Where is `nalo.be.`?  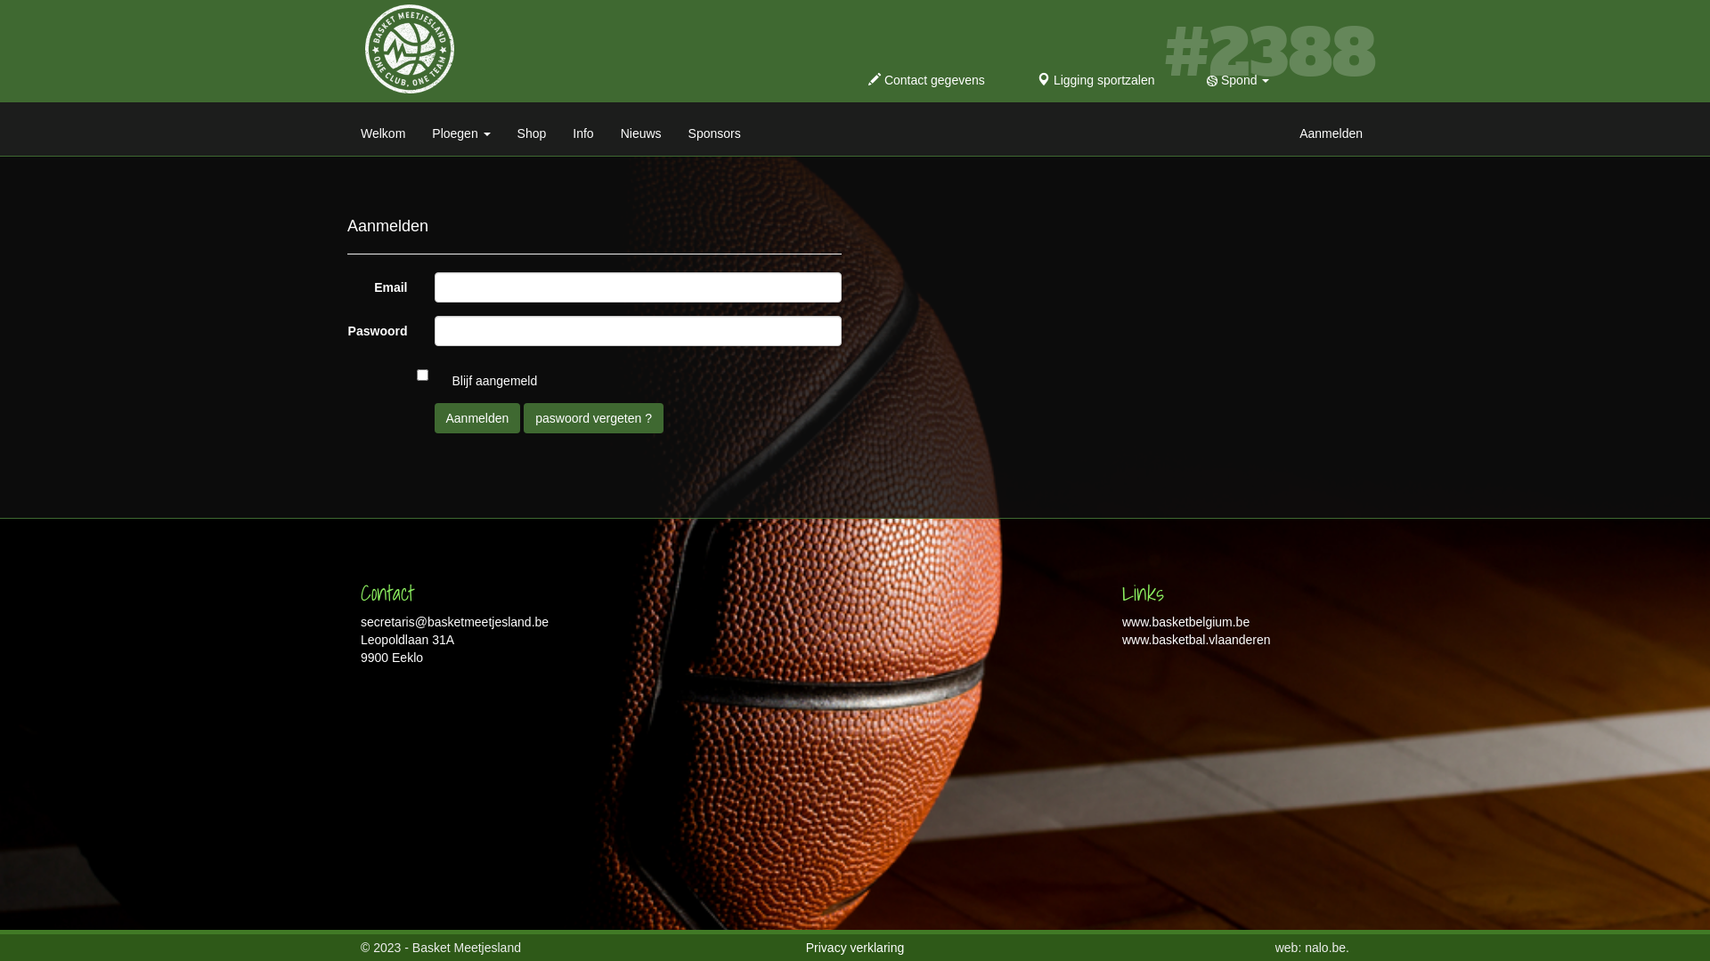 nalo.be. is located at coordinates (1327, 948).